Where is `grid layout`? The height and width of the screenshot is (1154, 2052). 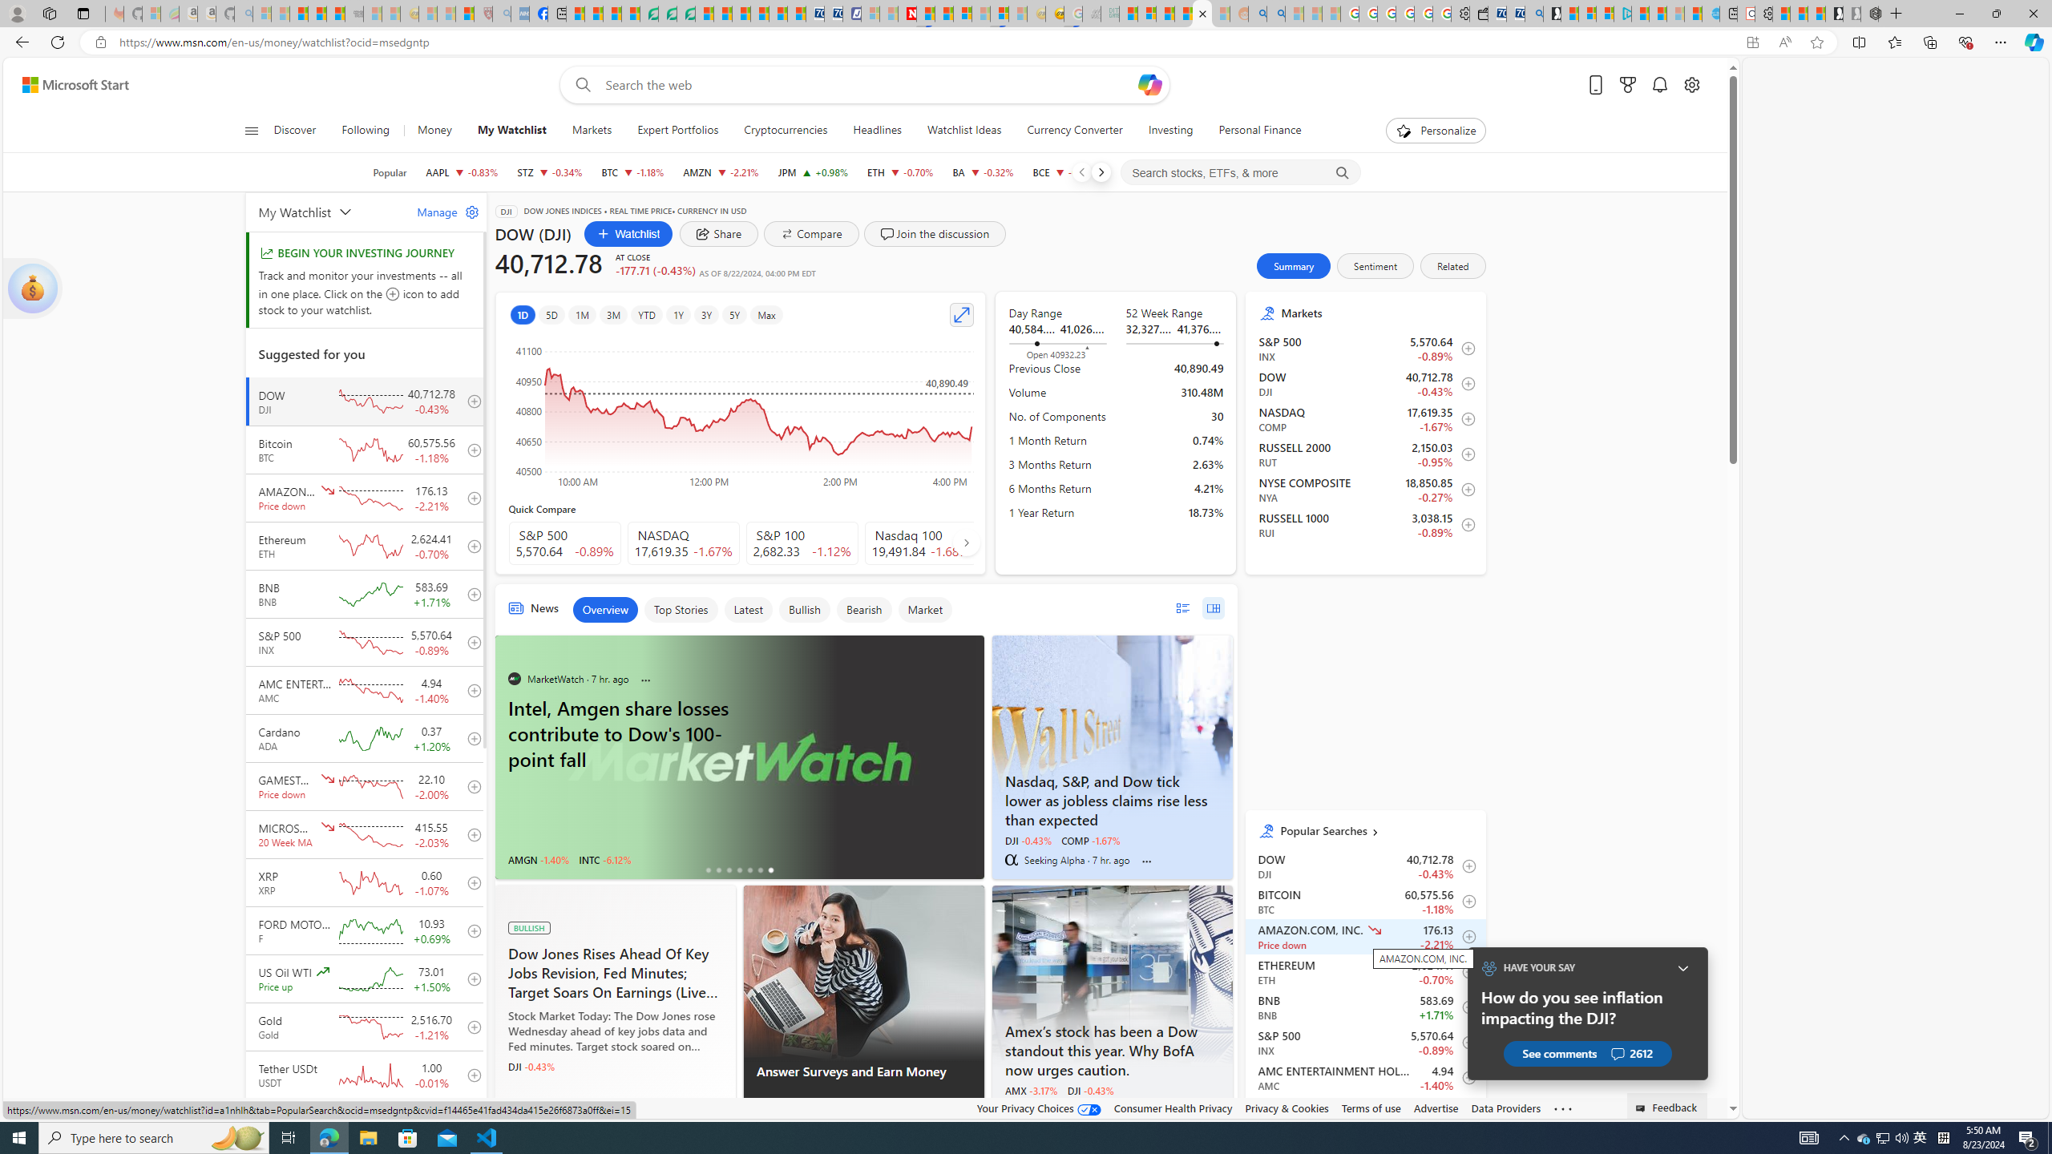
grid layout is located at coordinates (1214, 607).